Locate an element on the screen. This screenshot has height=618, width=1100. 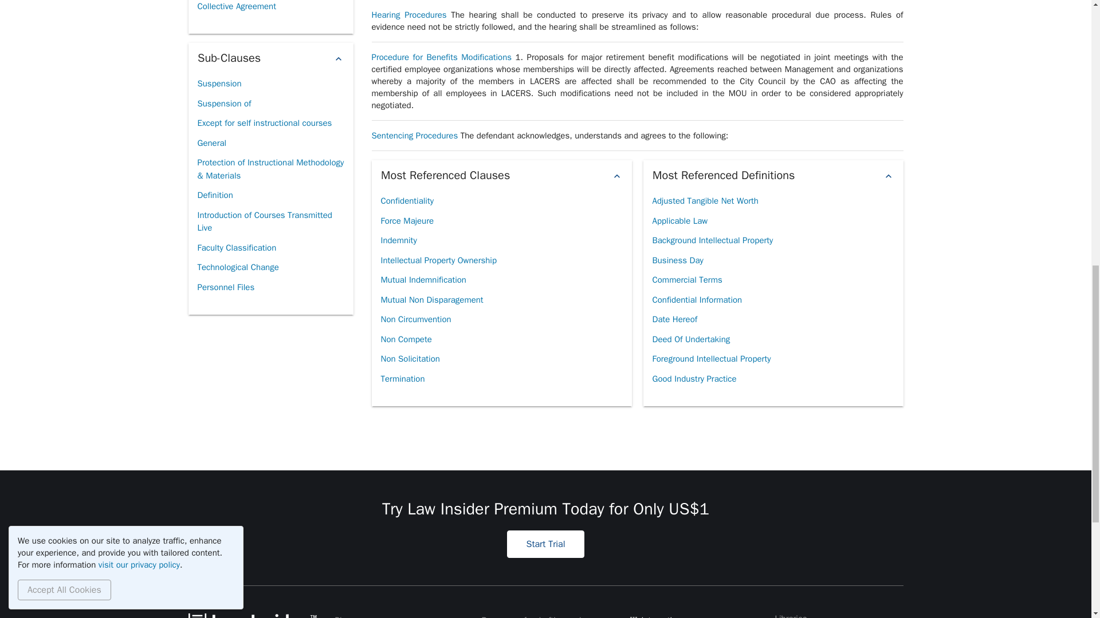
Technological Change is located at coordinates (237, 267).